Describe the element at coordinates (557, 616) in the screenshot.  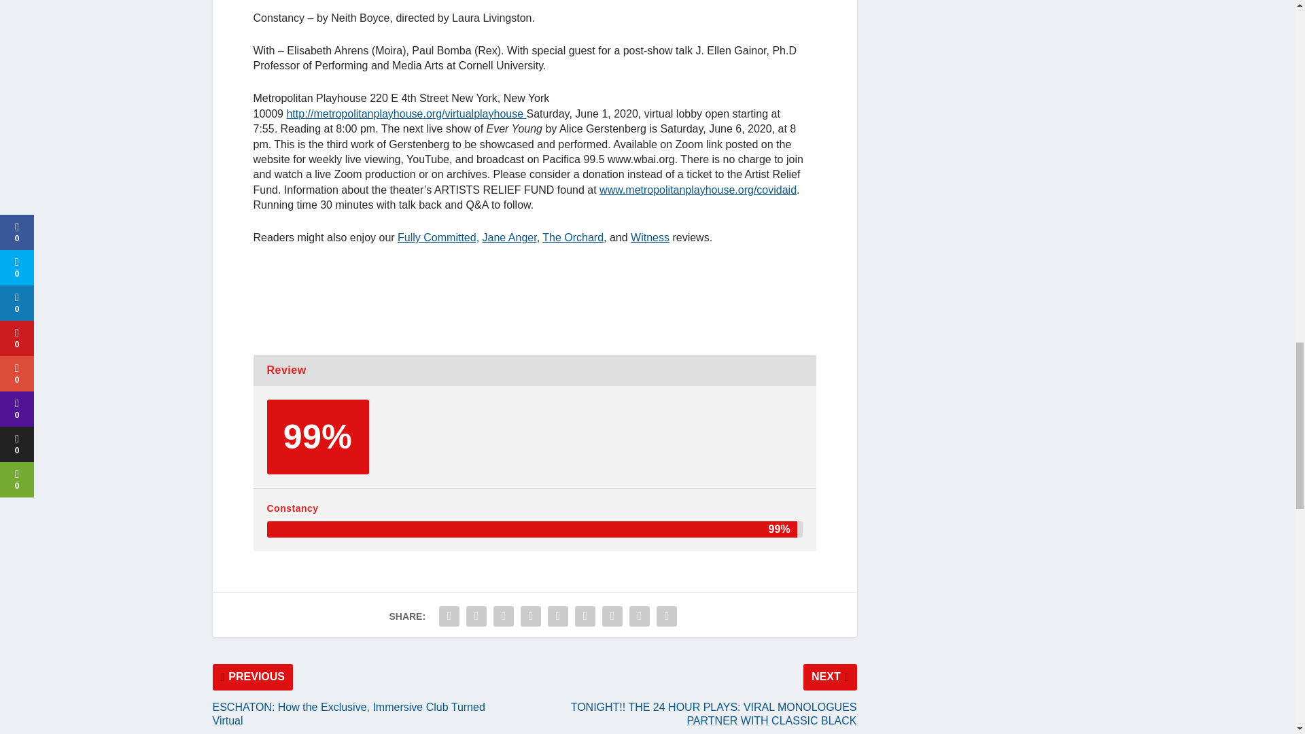
I see `Share "Constancy" via LinkedIn` at that location.